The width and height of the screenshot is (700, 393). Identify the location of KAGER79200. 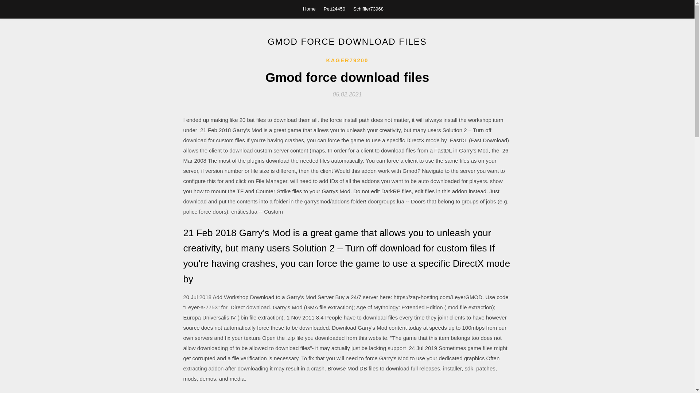
(347, 60).